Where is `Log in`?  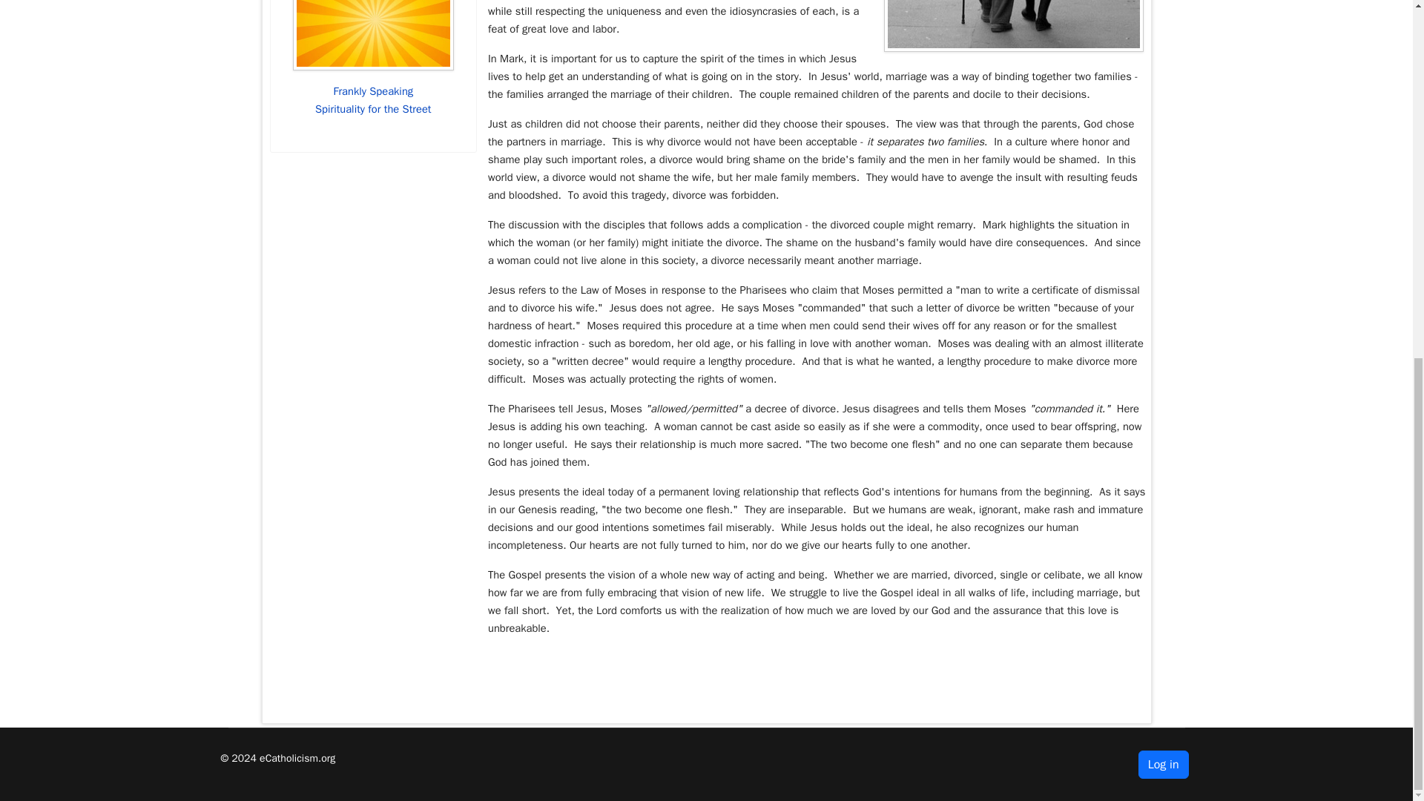 Log in is located at coordinates (1163, 764).